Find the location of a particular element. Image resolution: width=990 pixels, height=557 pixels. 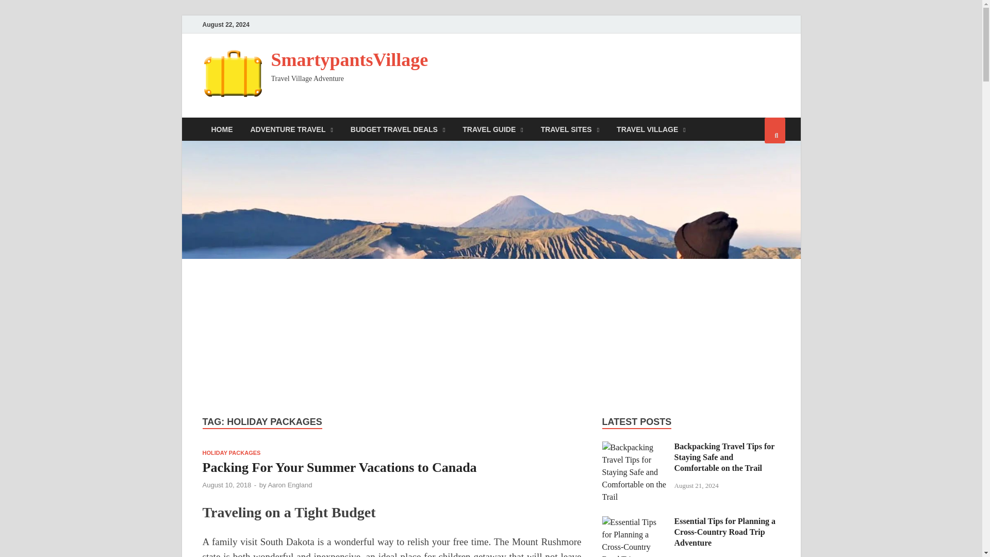

BUDGET TRAVEL DEALS is located at coordinates (397, 129).